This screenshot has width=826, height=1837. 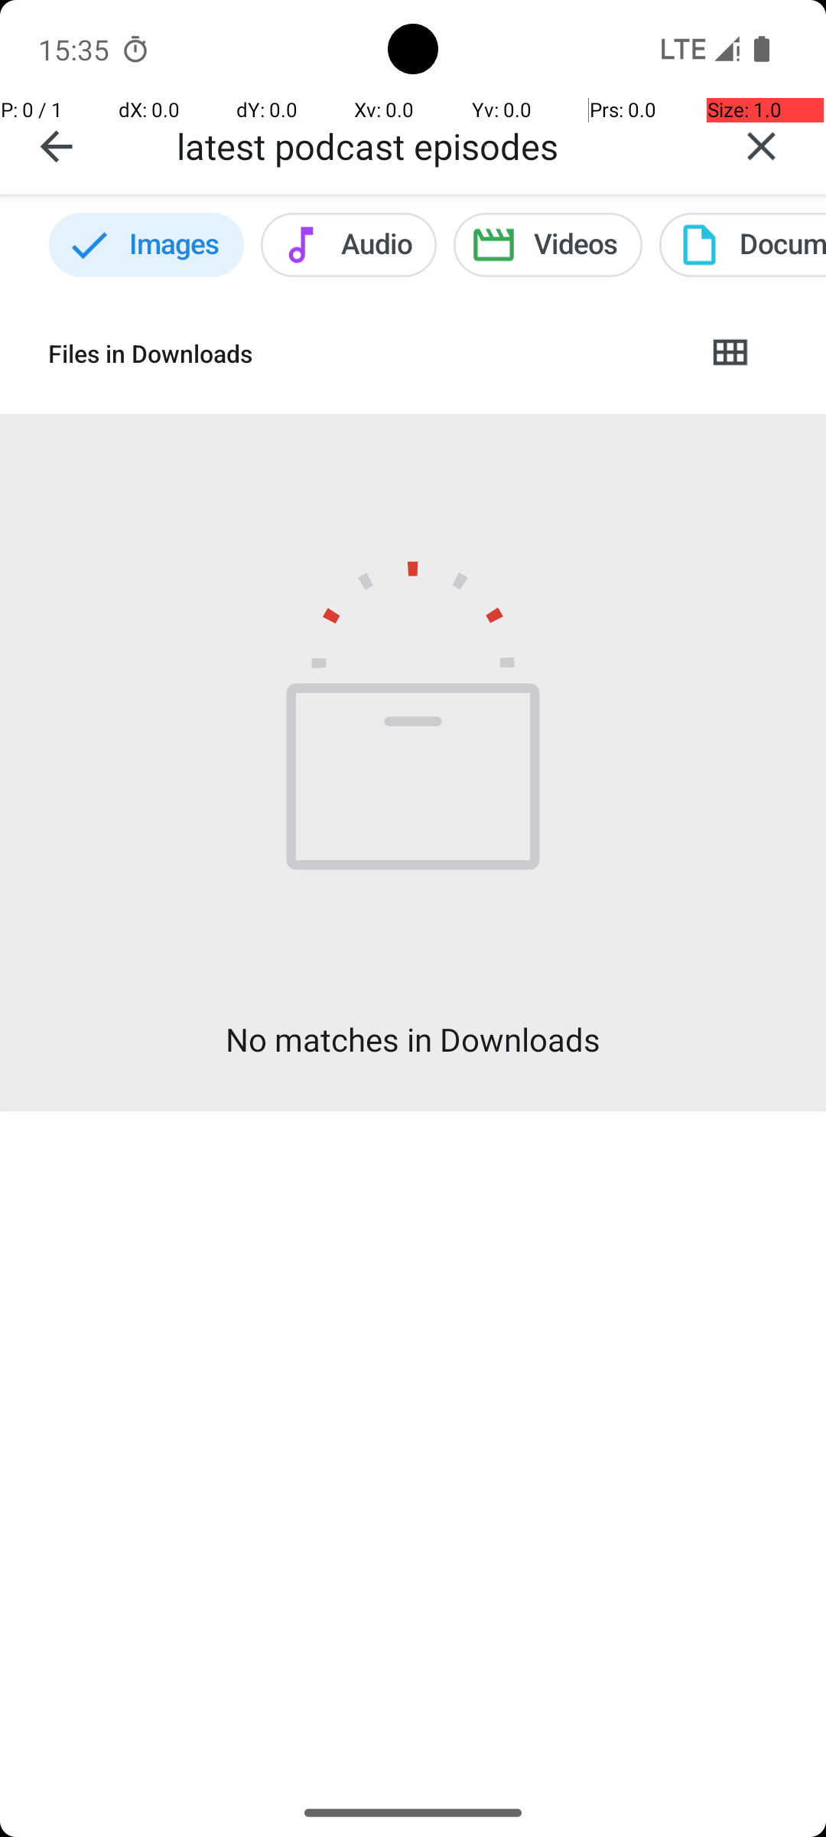 I want to click on latest podcast episodes, so click(x=437, y=145).